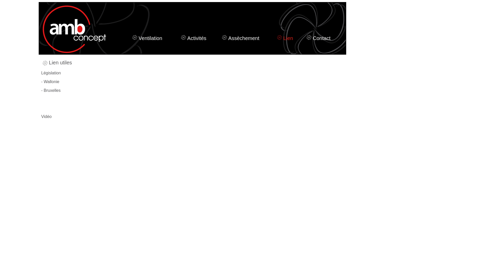  I want to click on Contact, so click(318, 38).